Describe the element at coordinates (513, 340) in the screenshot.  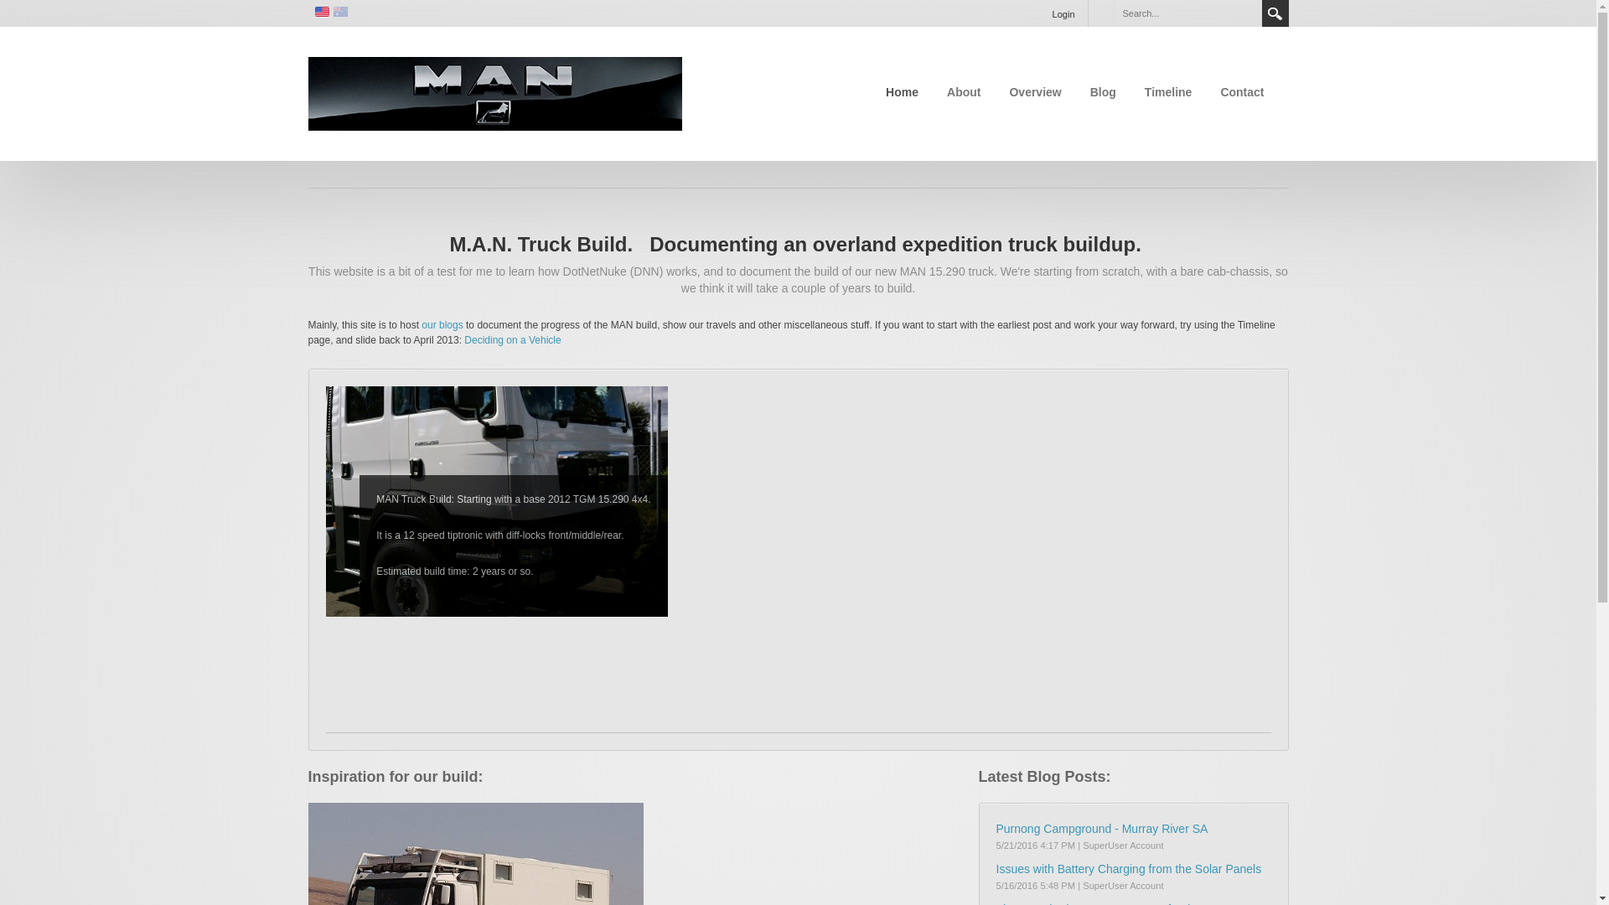
I see `Deciding on a Vehicle` at that location.